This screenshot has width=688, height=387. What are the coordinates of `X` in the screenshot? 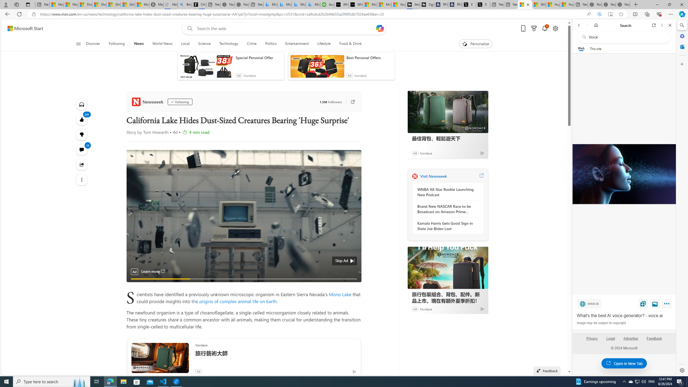 It's located at (483, 5).